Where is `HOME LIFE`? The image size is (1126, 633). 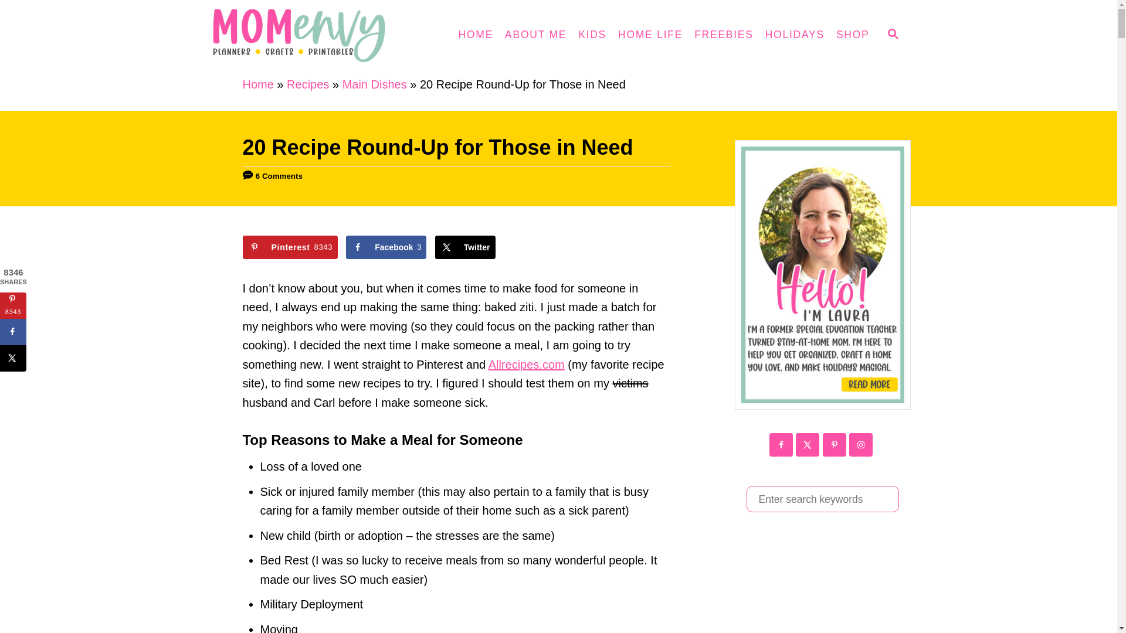
HOME LIFE is located at coordinates (650, 35).